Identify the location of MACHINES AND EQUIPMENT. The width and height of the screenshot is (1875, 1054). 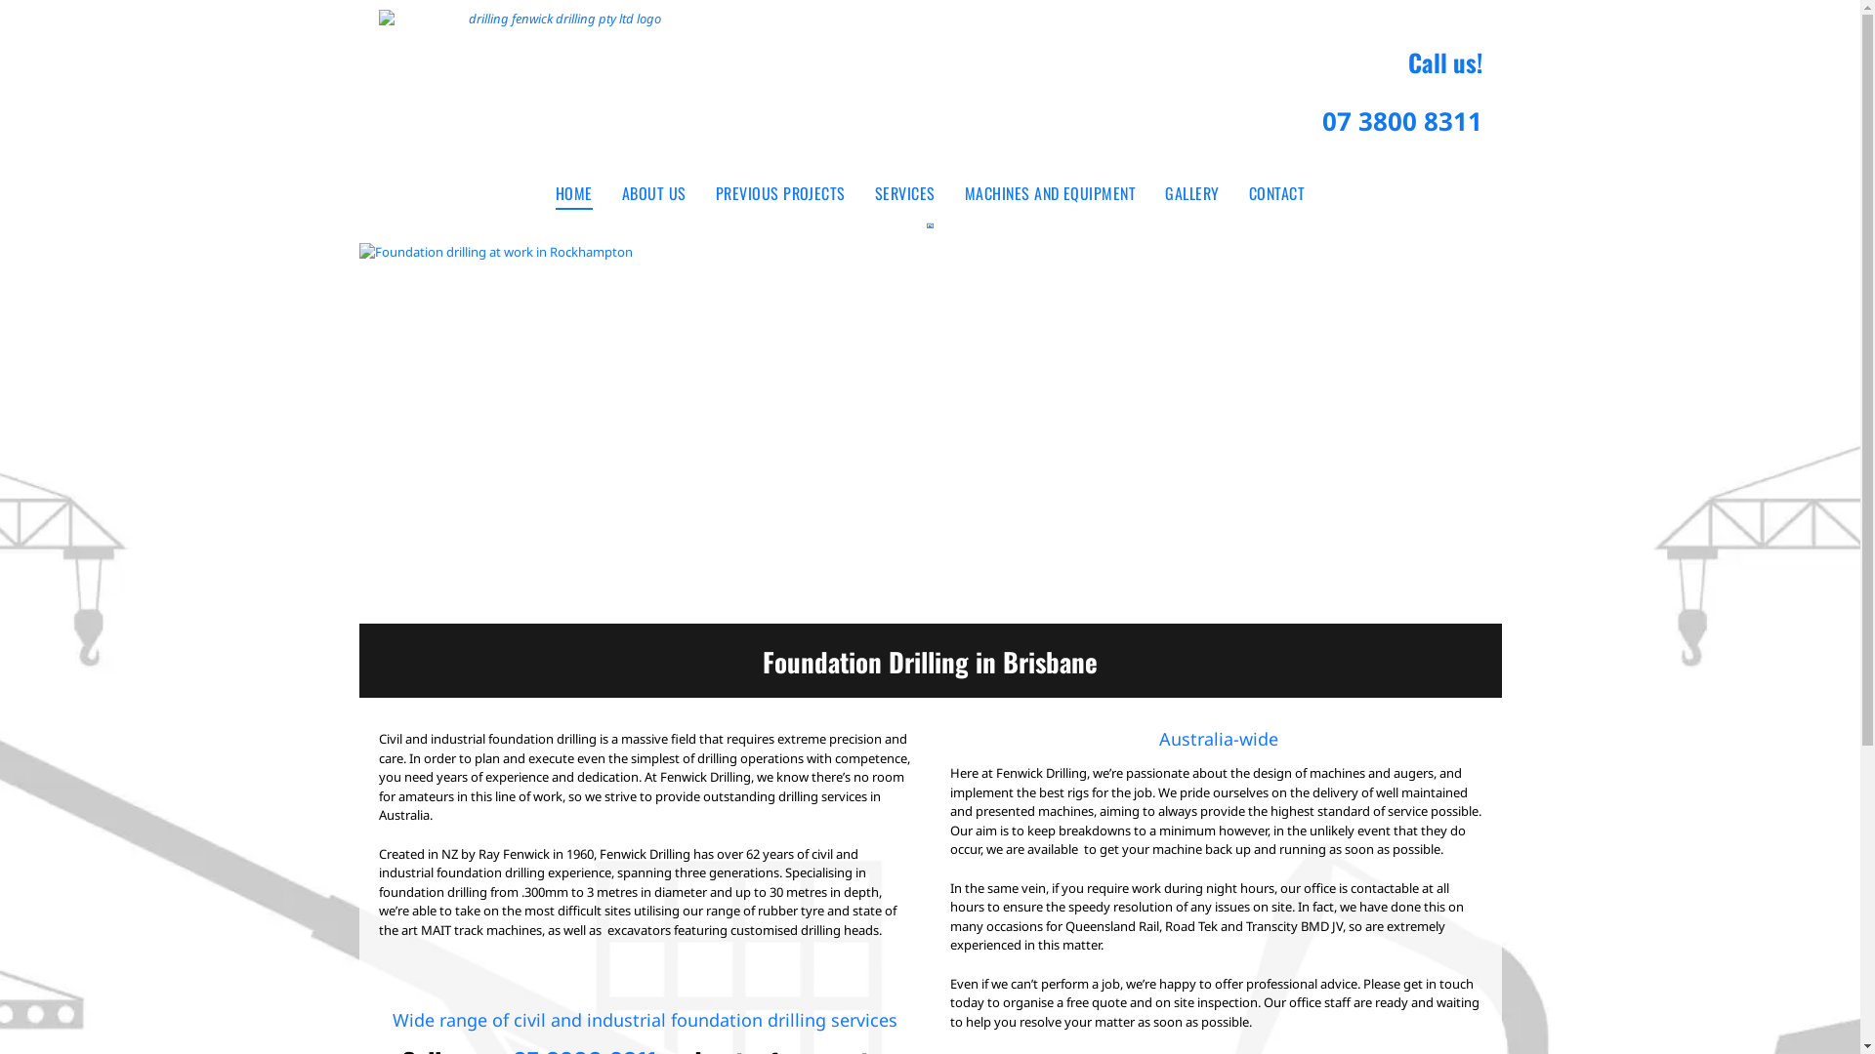
(1051, 192).